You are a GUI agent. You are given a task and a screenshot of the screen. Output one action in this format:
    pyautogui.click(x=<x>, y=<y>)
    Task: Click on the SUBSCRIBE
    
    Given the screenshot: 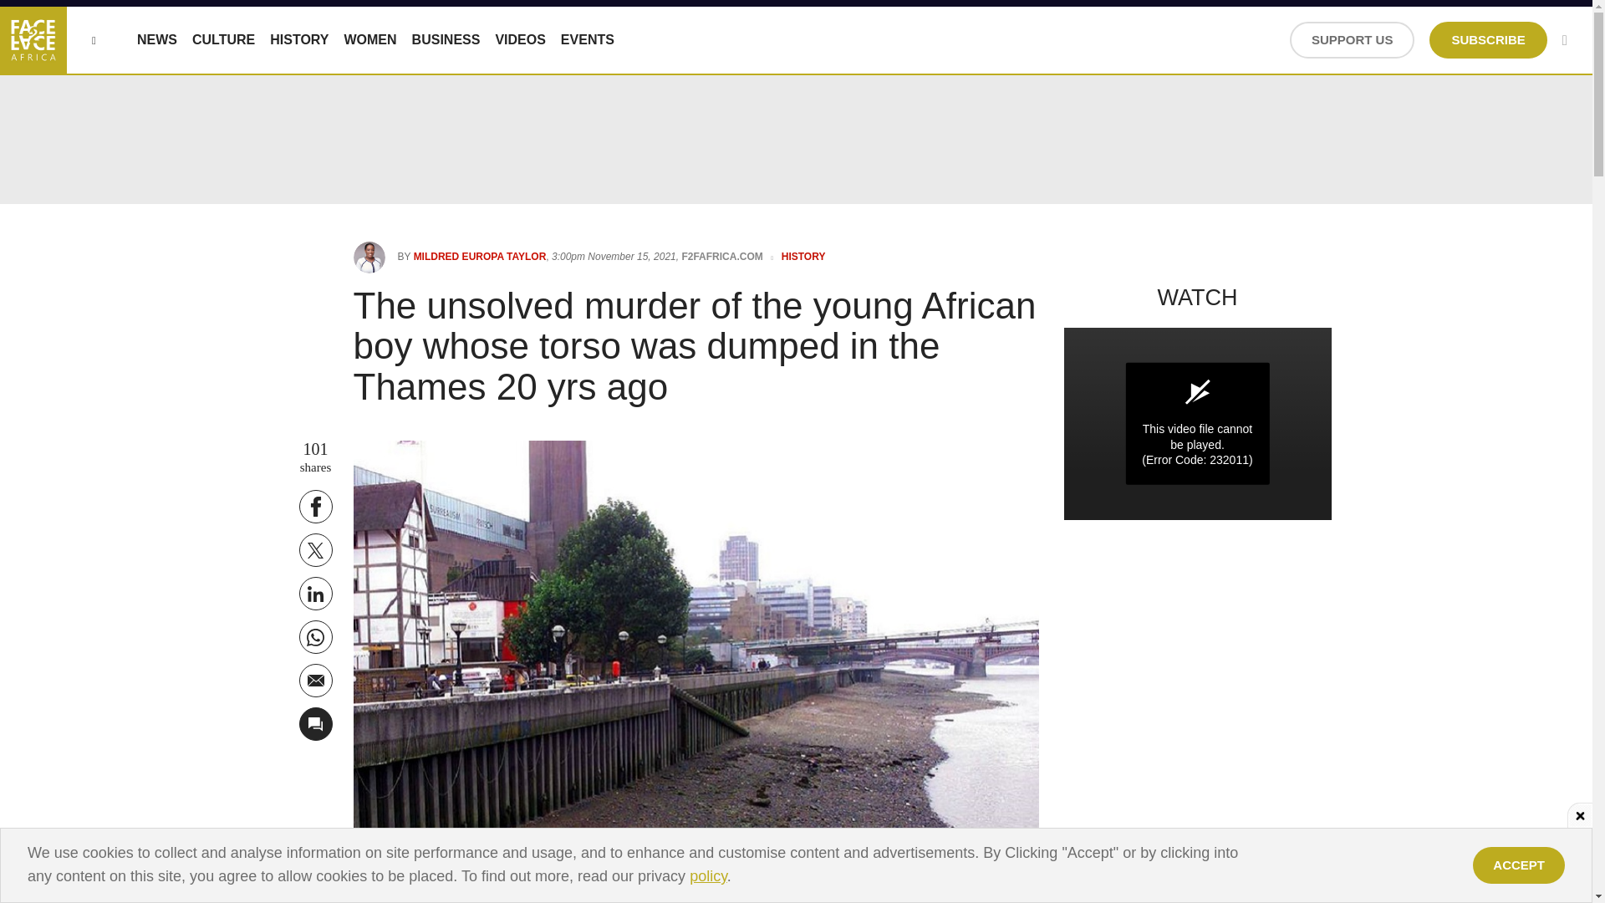 What is the action you would take?
    pyautogui.click(x=1488, y=40)
    